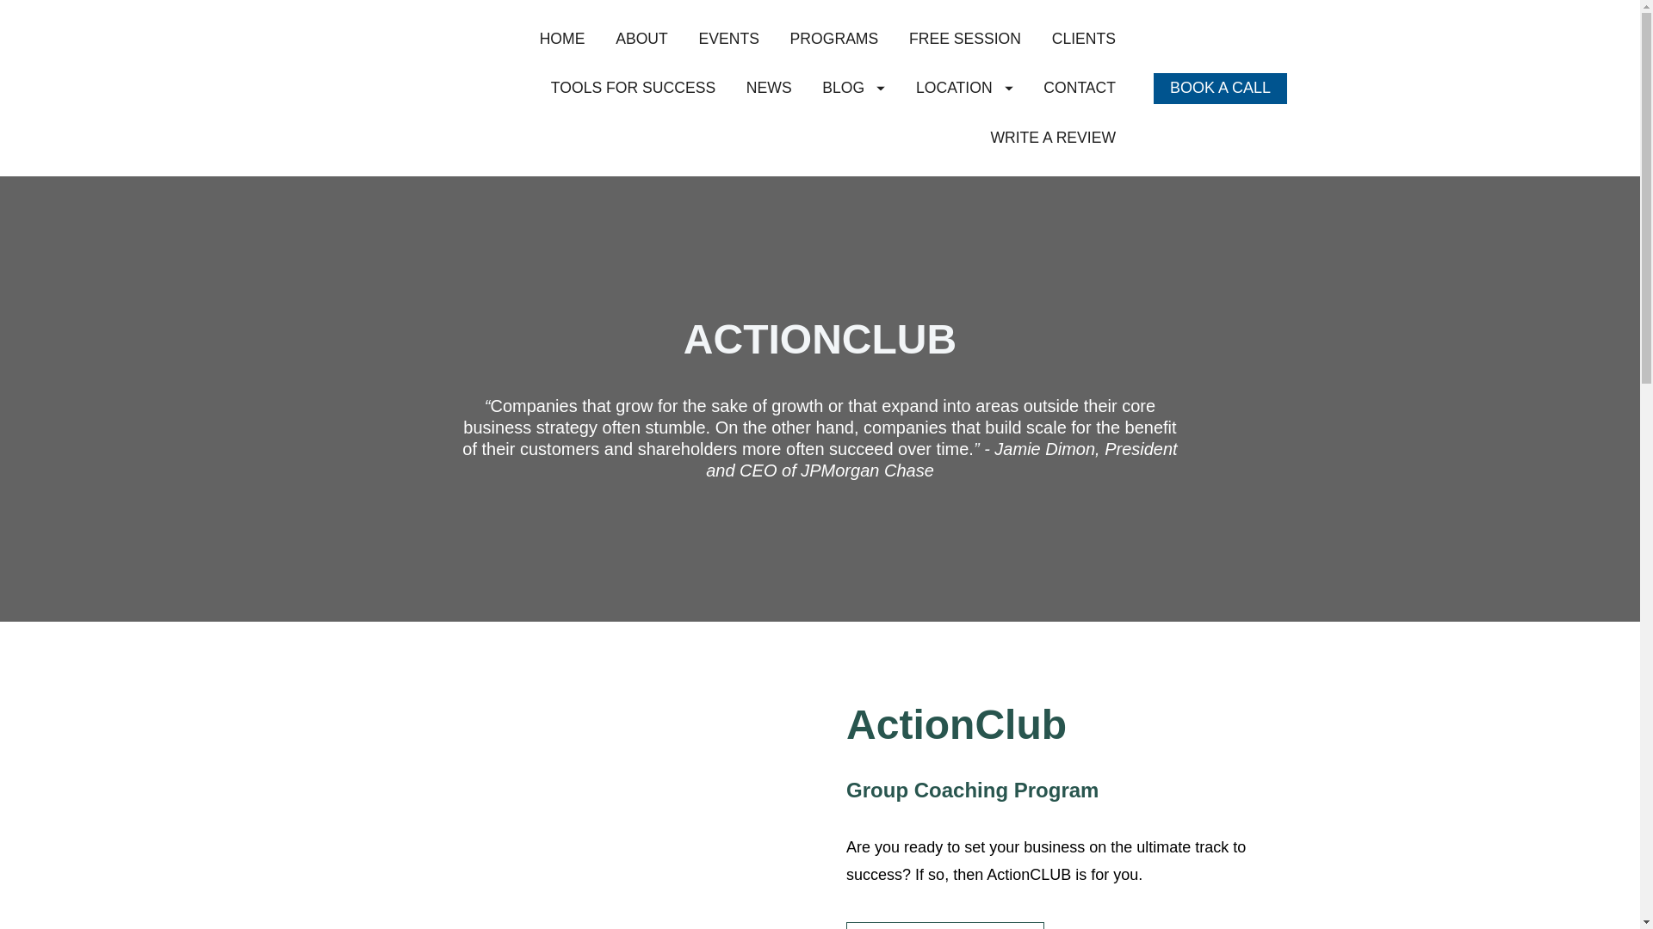 The height and width of the screenshot is (929, 1653). Describe the element at coordinates (633, 88) in the screenshot. I see `TOOLS FOR SUCCESS` at that location.